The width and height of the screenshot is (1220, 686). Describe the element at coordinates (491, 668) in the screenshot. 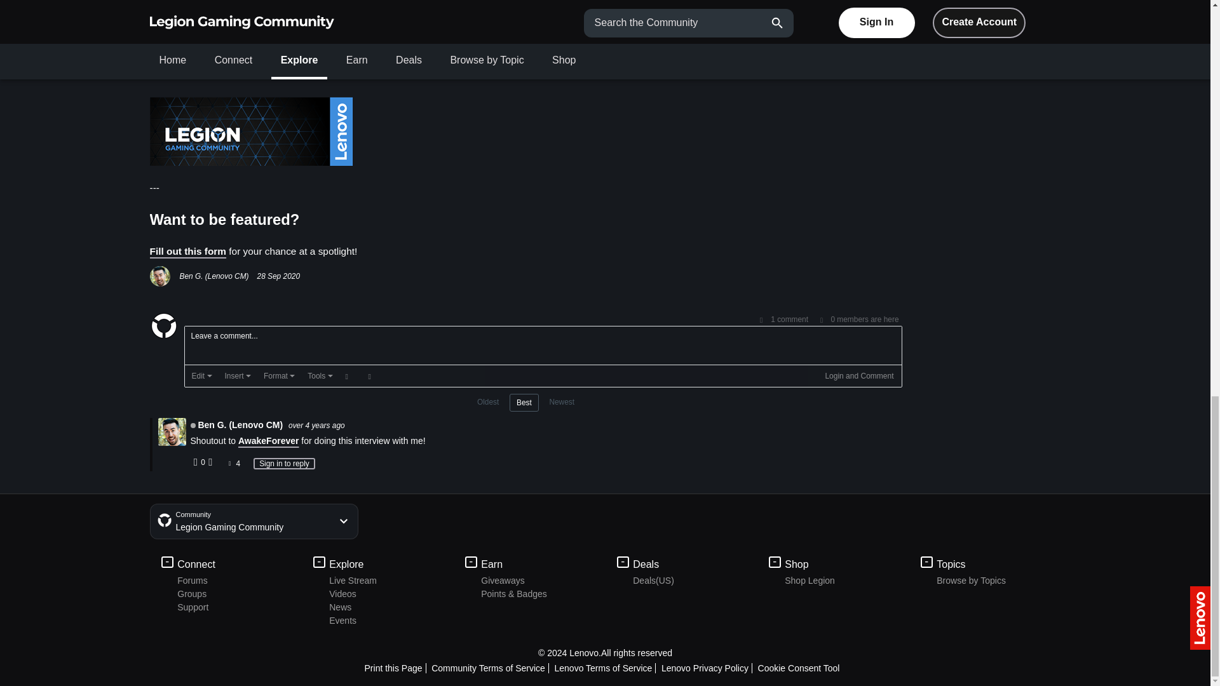

I see `Community Terms of Service` at that location.